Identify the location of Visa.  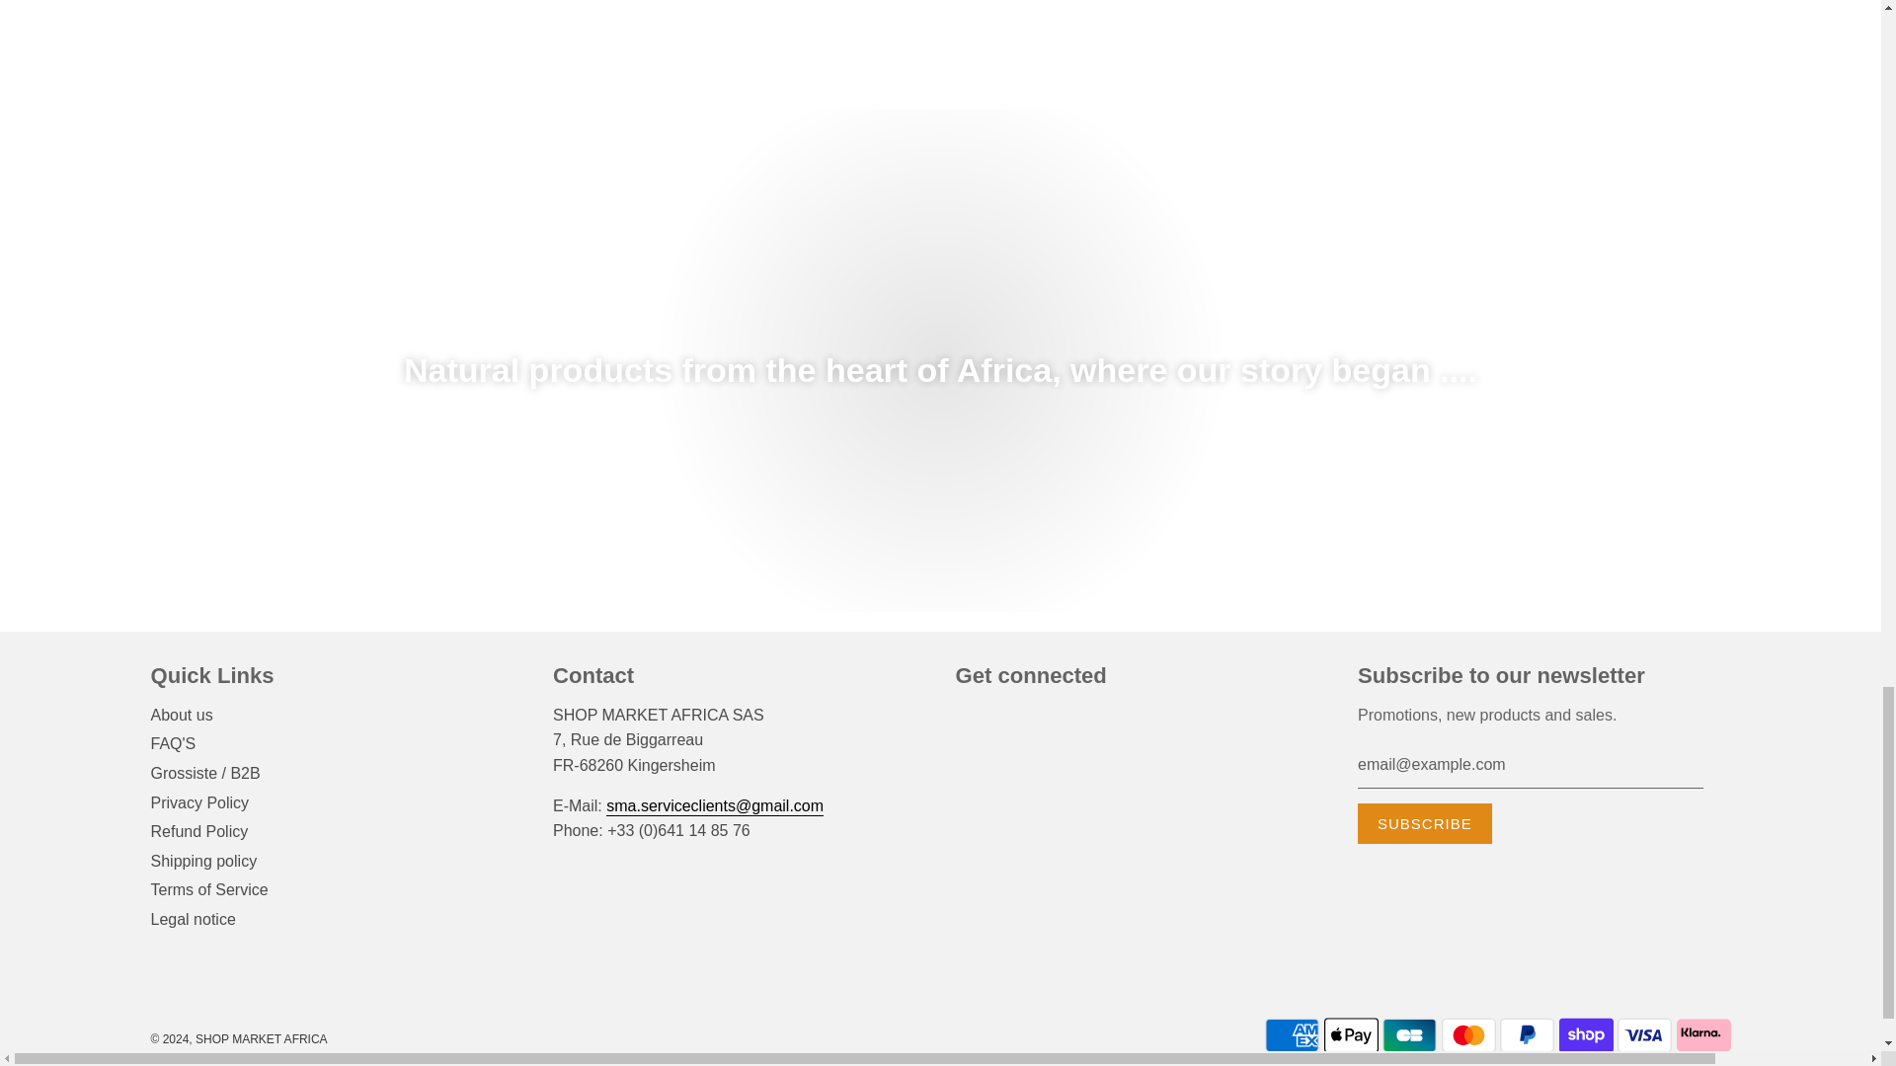
(1644, 1035).